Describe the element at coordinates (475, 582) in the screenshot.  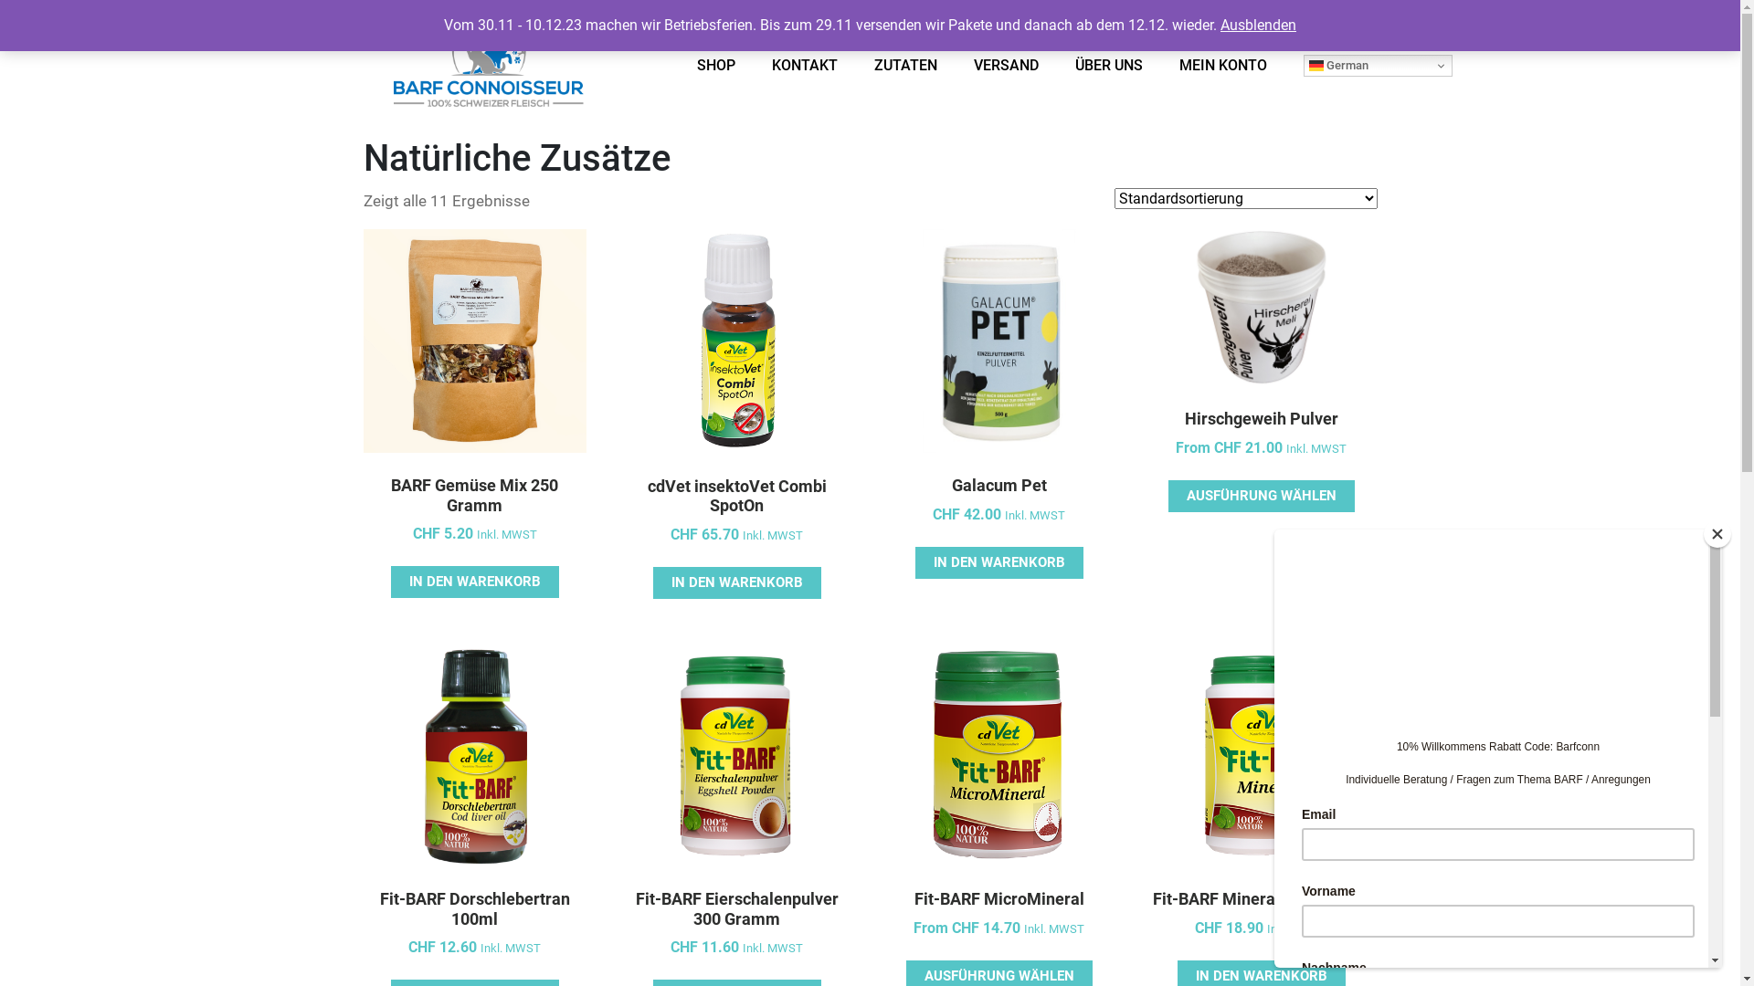
I see `IN DEN WARENKORB` at that location.